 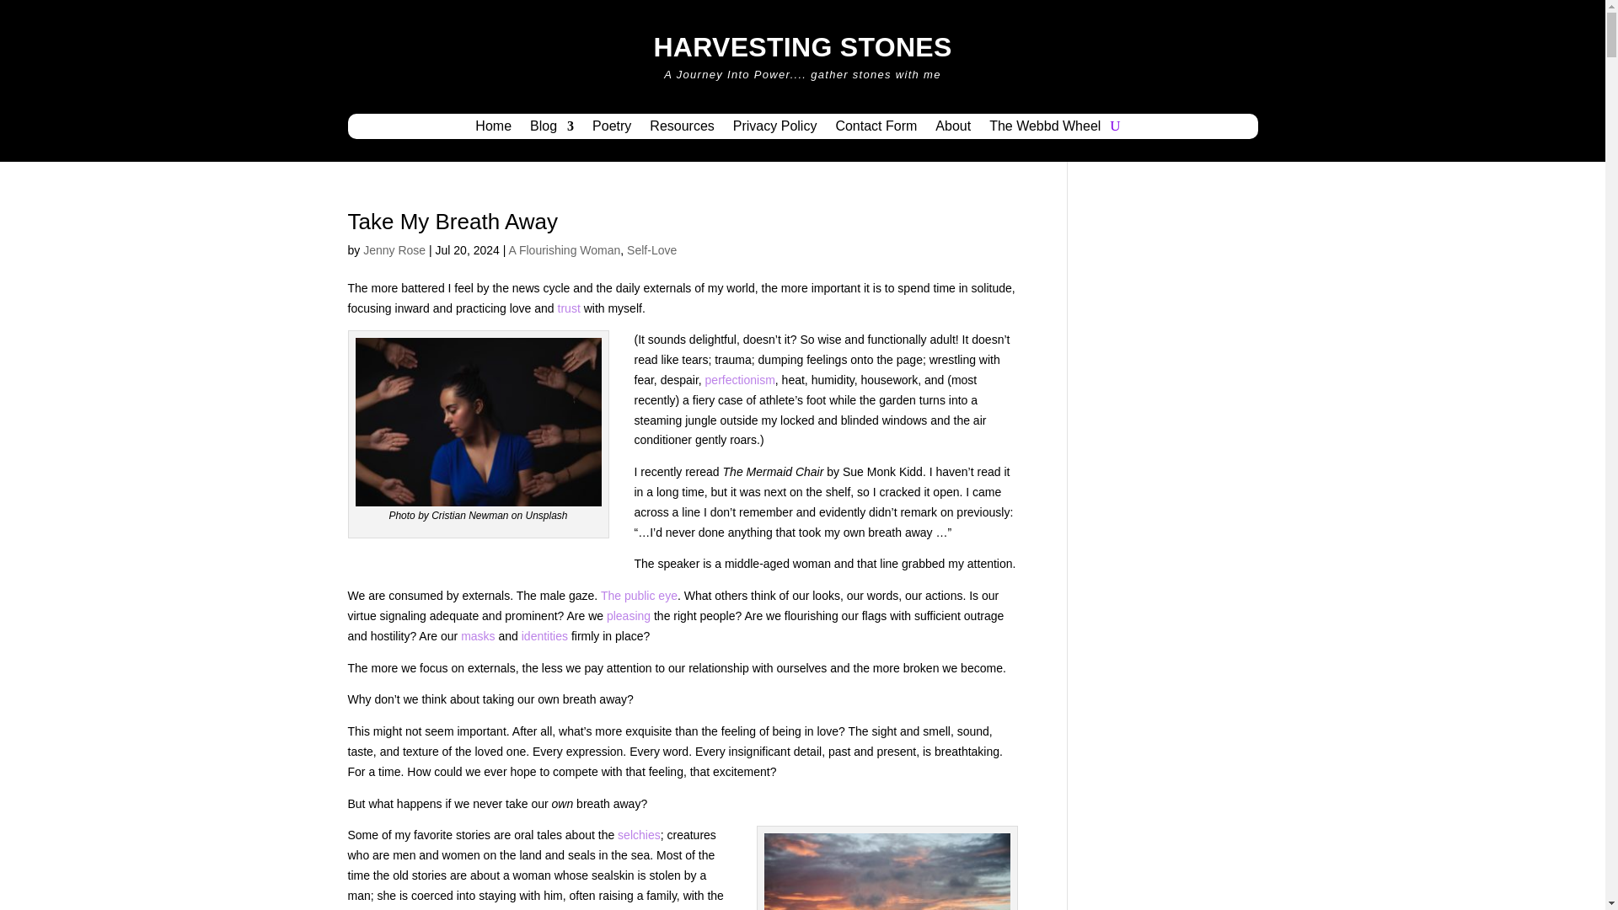 I want to click on About, so click(x=952, y=130).